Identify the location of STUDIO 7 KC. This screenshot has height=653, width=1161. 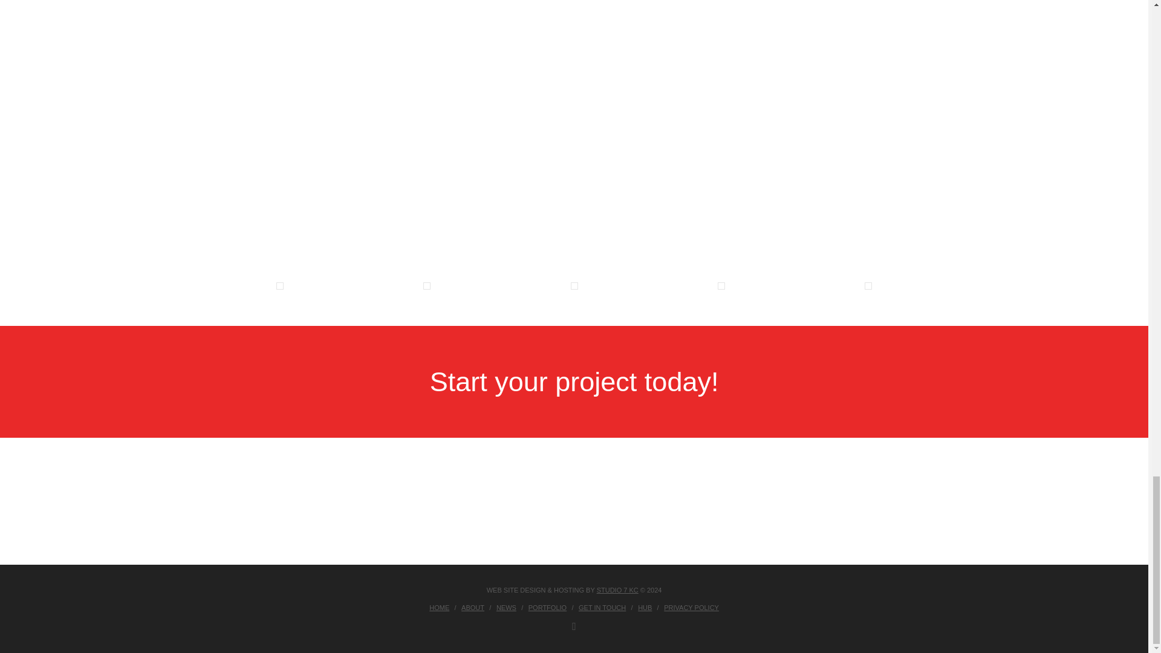
(617, 590).